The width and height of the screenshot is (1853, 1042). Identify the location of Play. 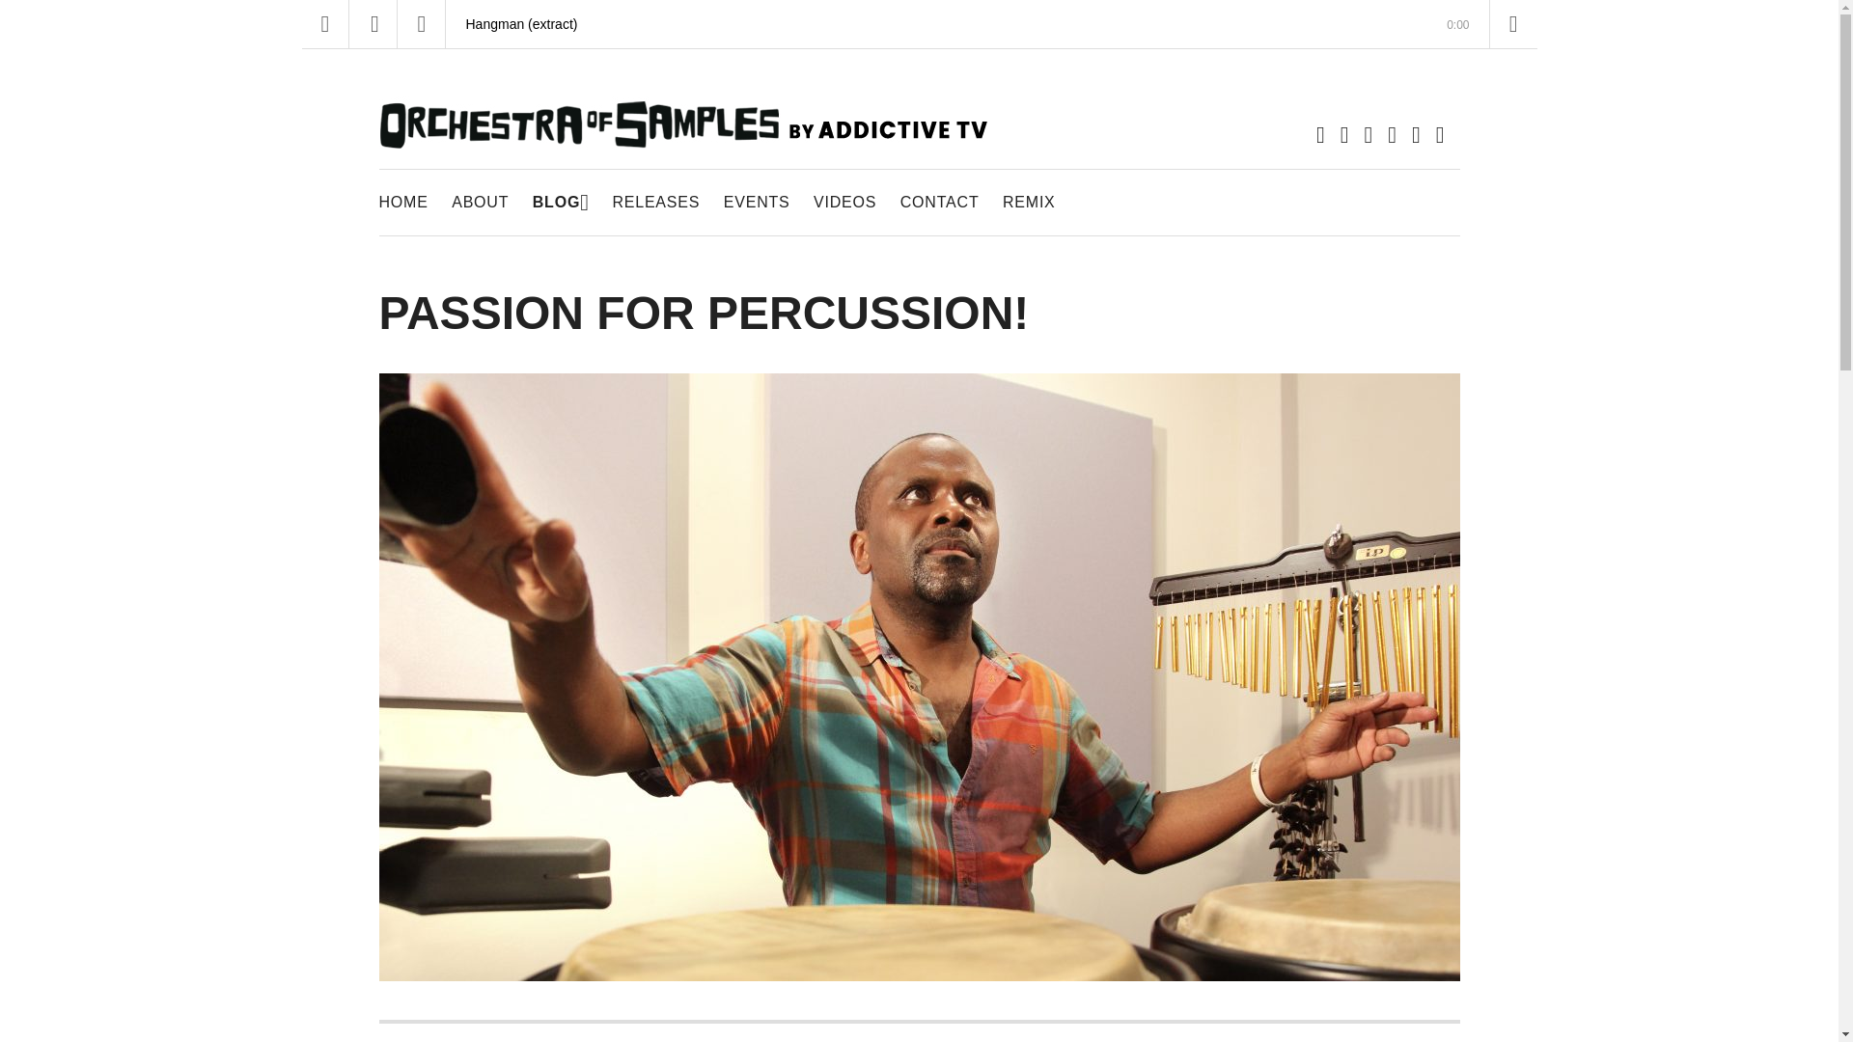
(373, 23).